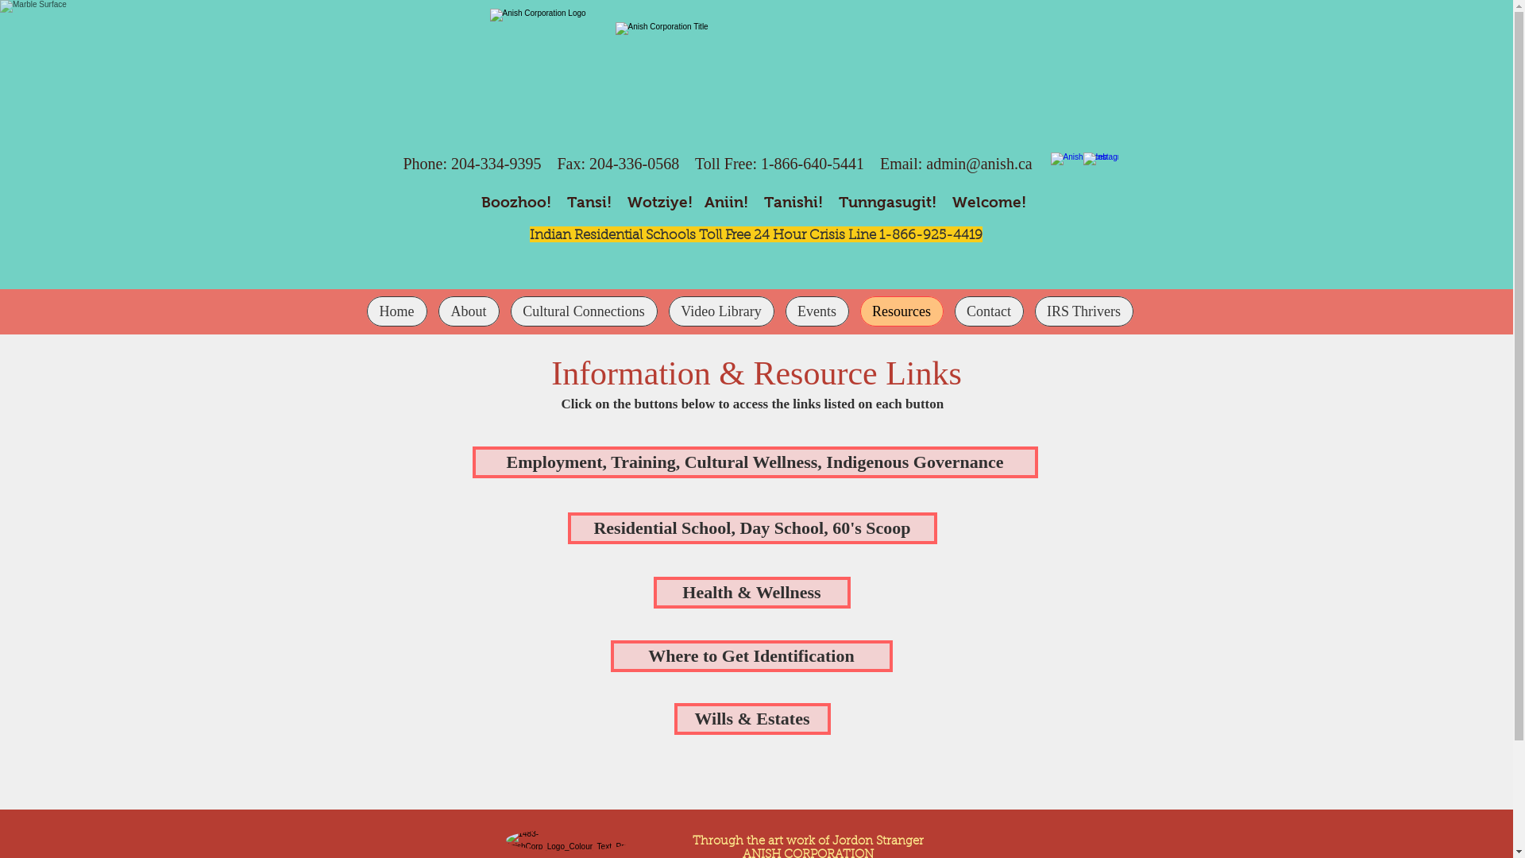  Describe the element at coordinates (751, 719) in the screenshot. I see `Wills & Estates` at that location.